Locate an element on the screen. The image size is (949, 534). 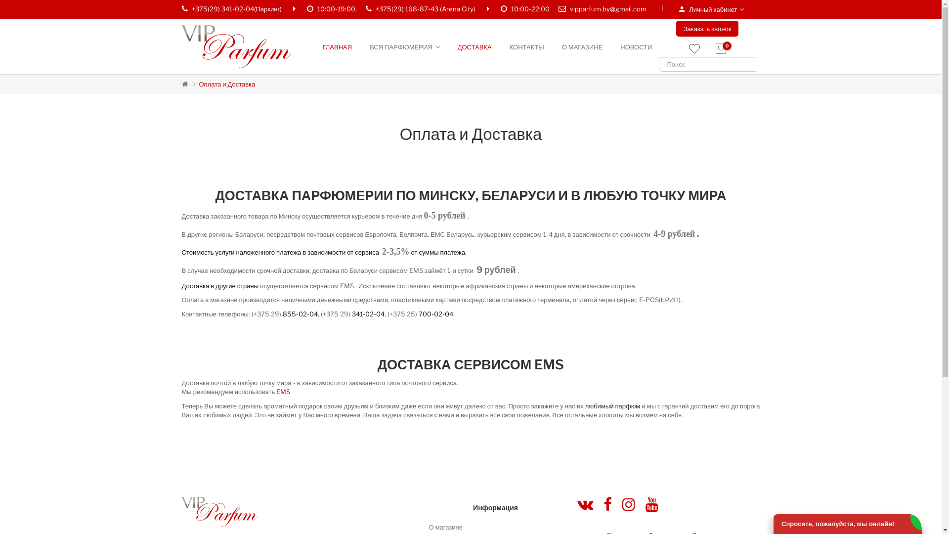
vipparfum.by@gmail.com is located at coordinates (608, 9).